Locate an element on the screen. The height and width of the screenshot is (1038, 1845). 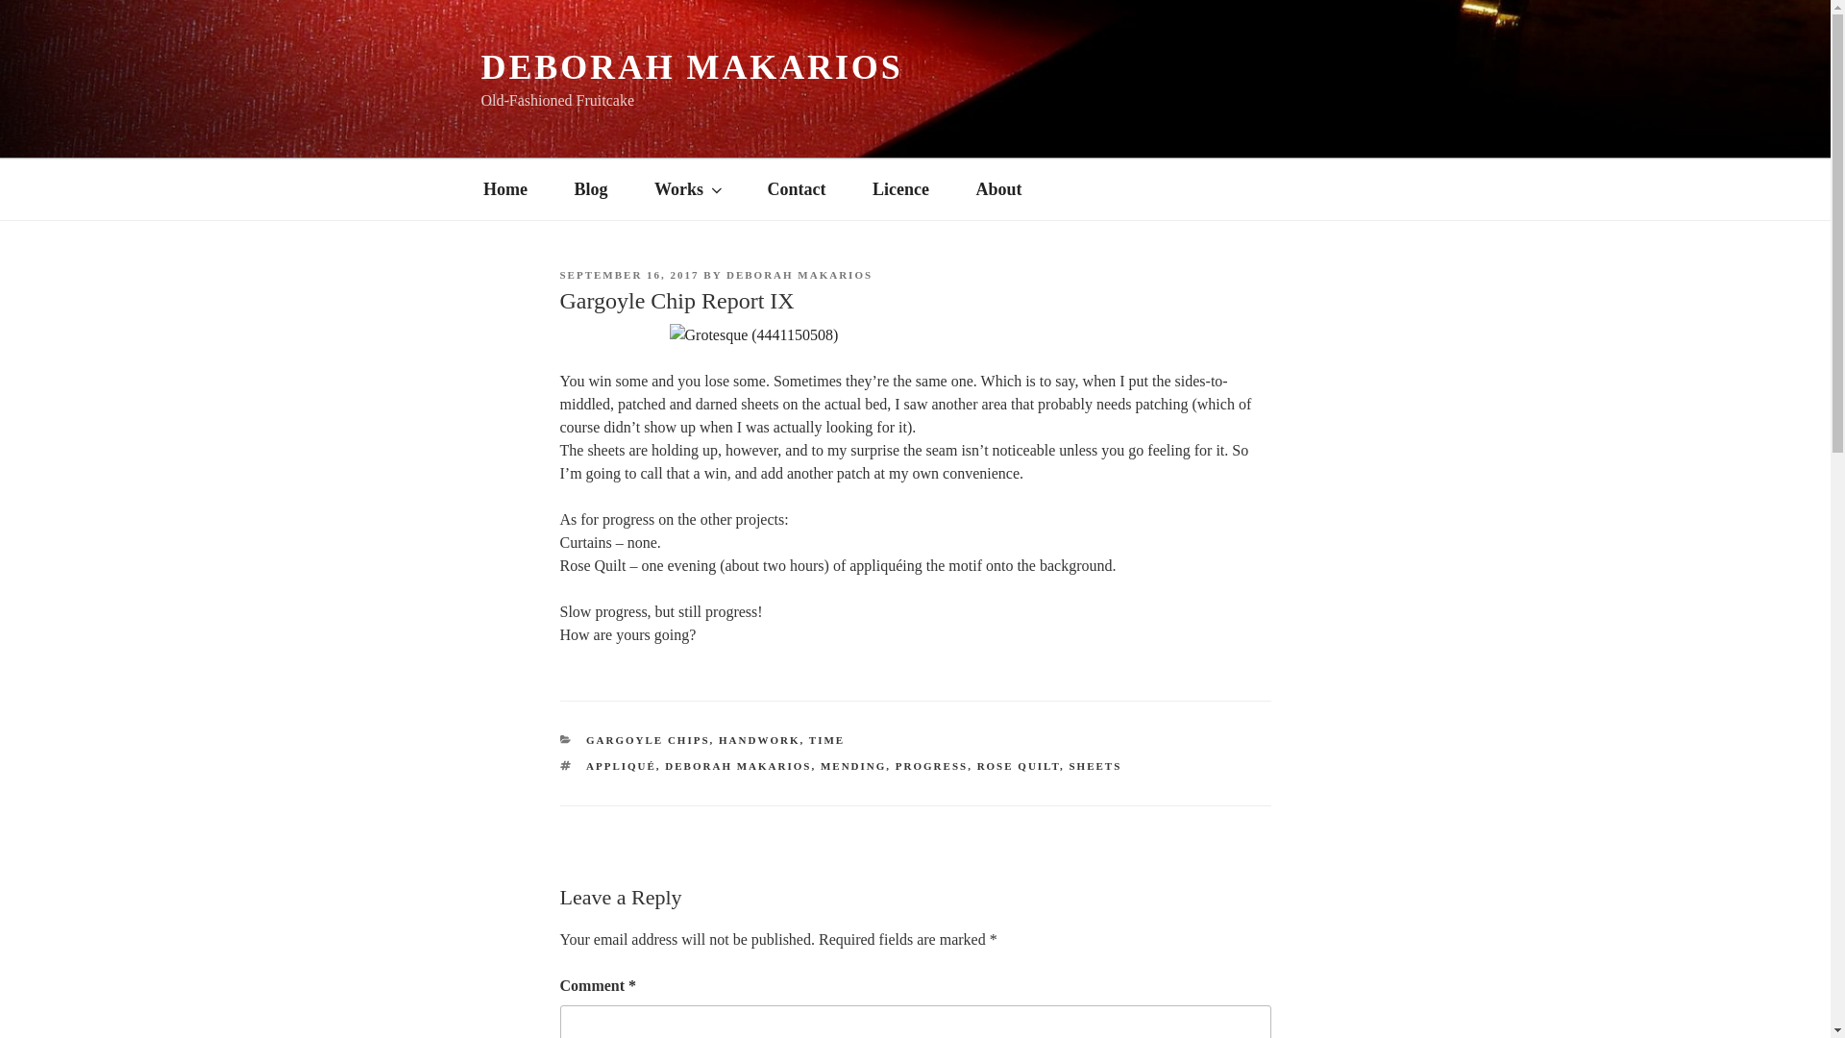
Blog is located at coordinates (590, 189).